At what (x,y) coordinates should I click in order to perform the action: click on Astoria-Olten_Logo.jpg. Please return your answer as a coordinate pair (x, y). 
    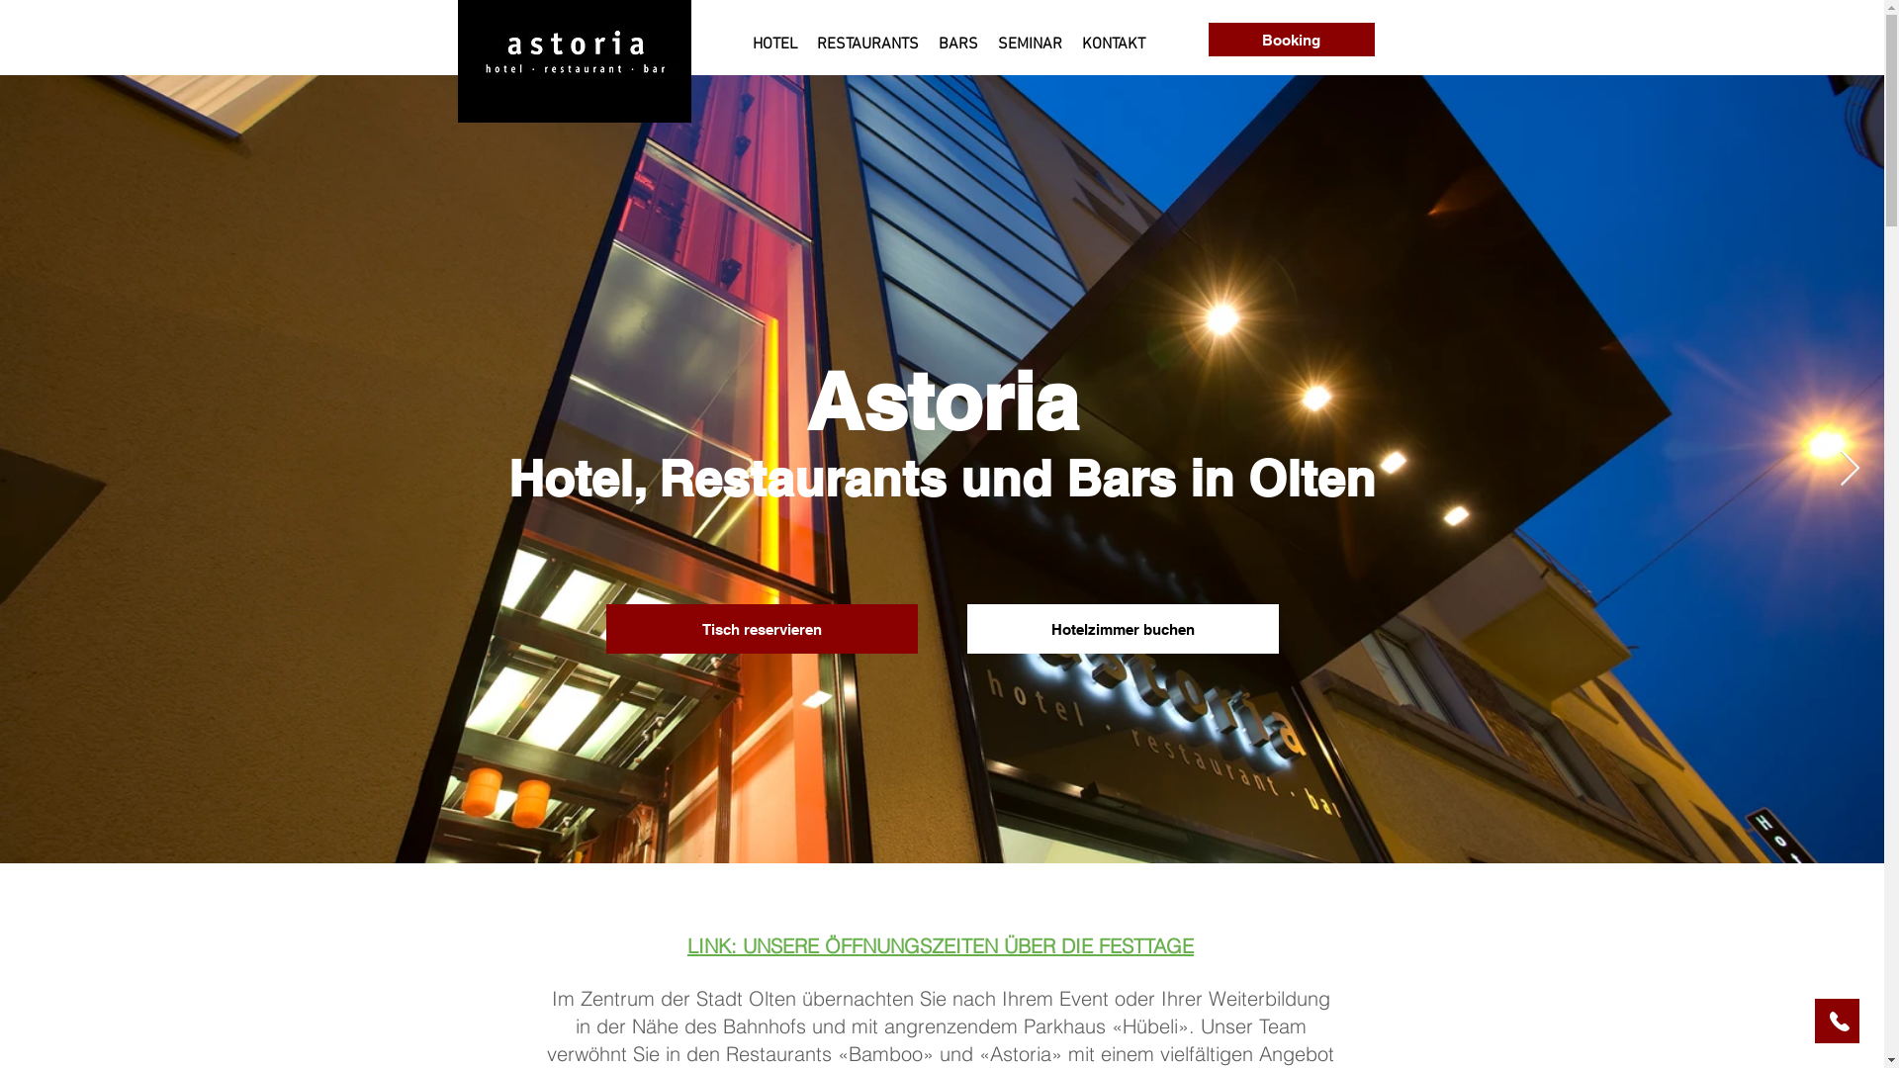
    Looking at the image, I should click on (574, 61).